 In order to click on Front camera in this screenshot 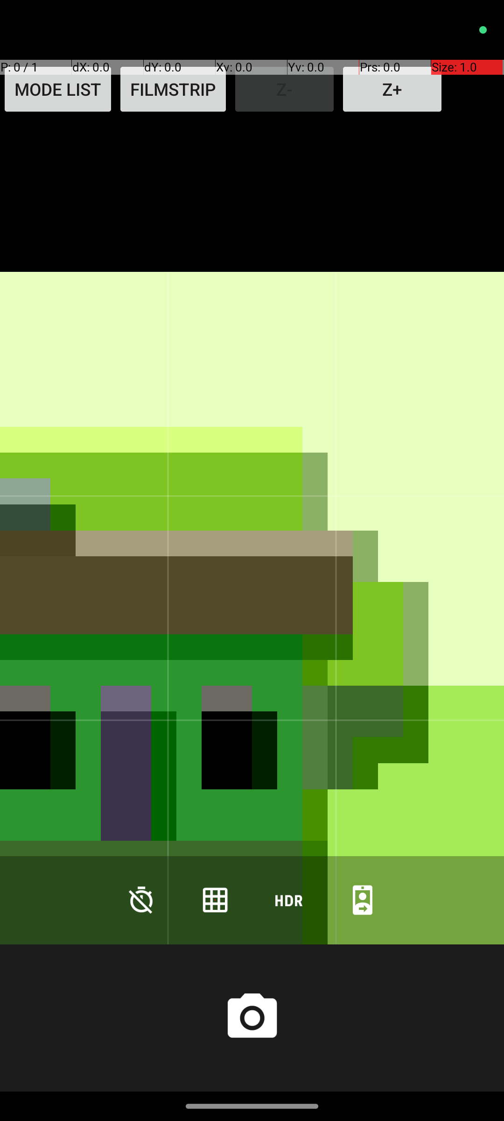, I will do `click(363, 900)`.